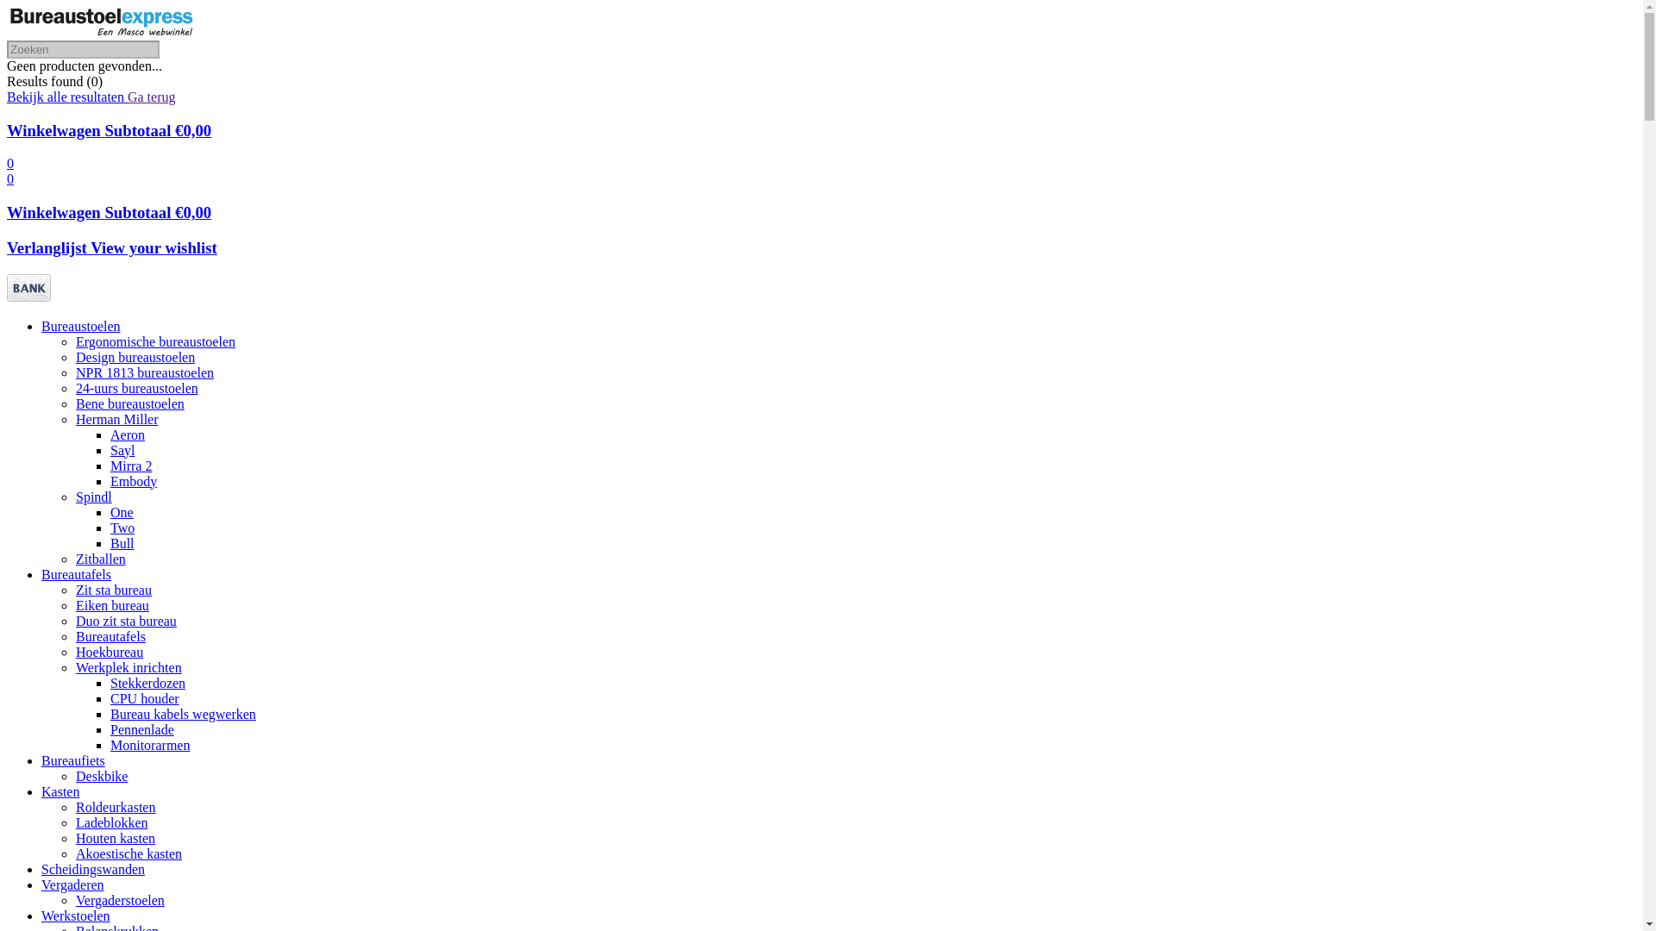  I want to click on Duo zit sta bureau, so click(126, 621).